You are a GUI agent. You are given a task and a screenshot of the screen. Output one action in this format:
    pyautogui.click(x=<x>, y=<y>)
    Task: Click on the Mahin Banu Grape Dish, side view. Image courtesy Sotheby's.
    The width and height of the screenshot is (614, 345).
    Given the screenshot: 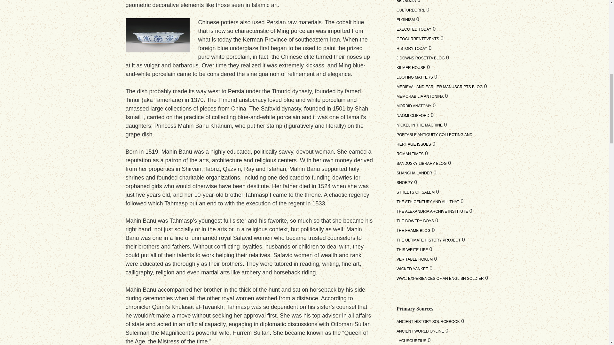 What is the action you would take?
    pyautogui.click(x=157, y=35)
    